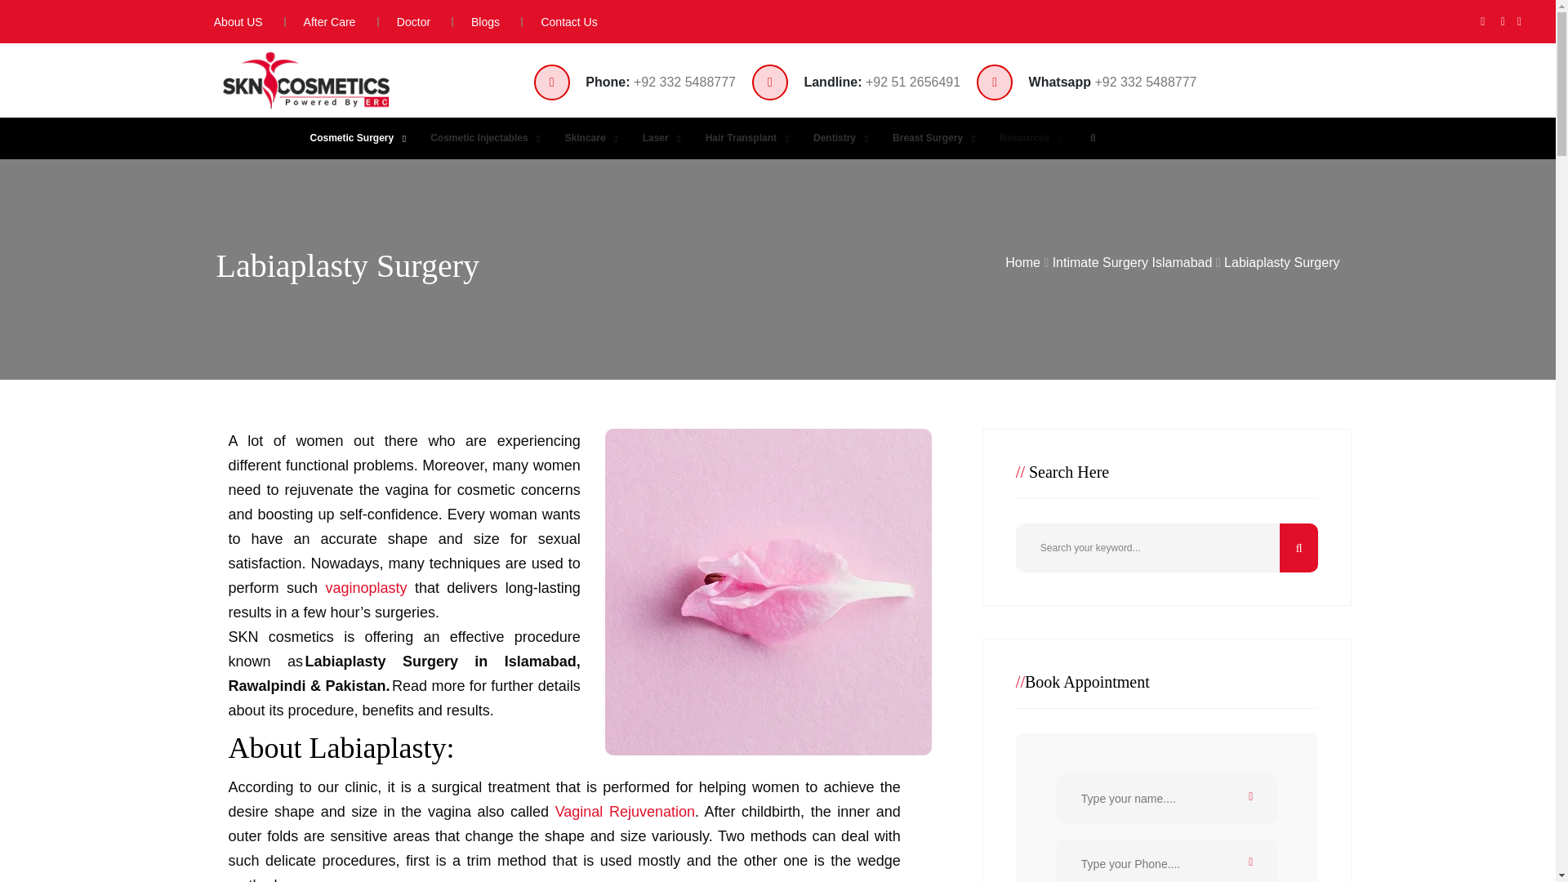  Describe the element at coordinates (230, 21) in the screenshot. I see `About US` at that location.